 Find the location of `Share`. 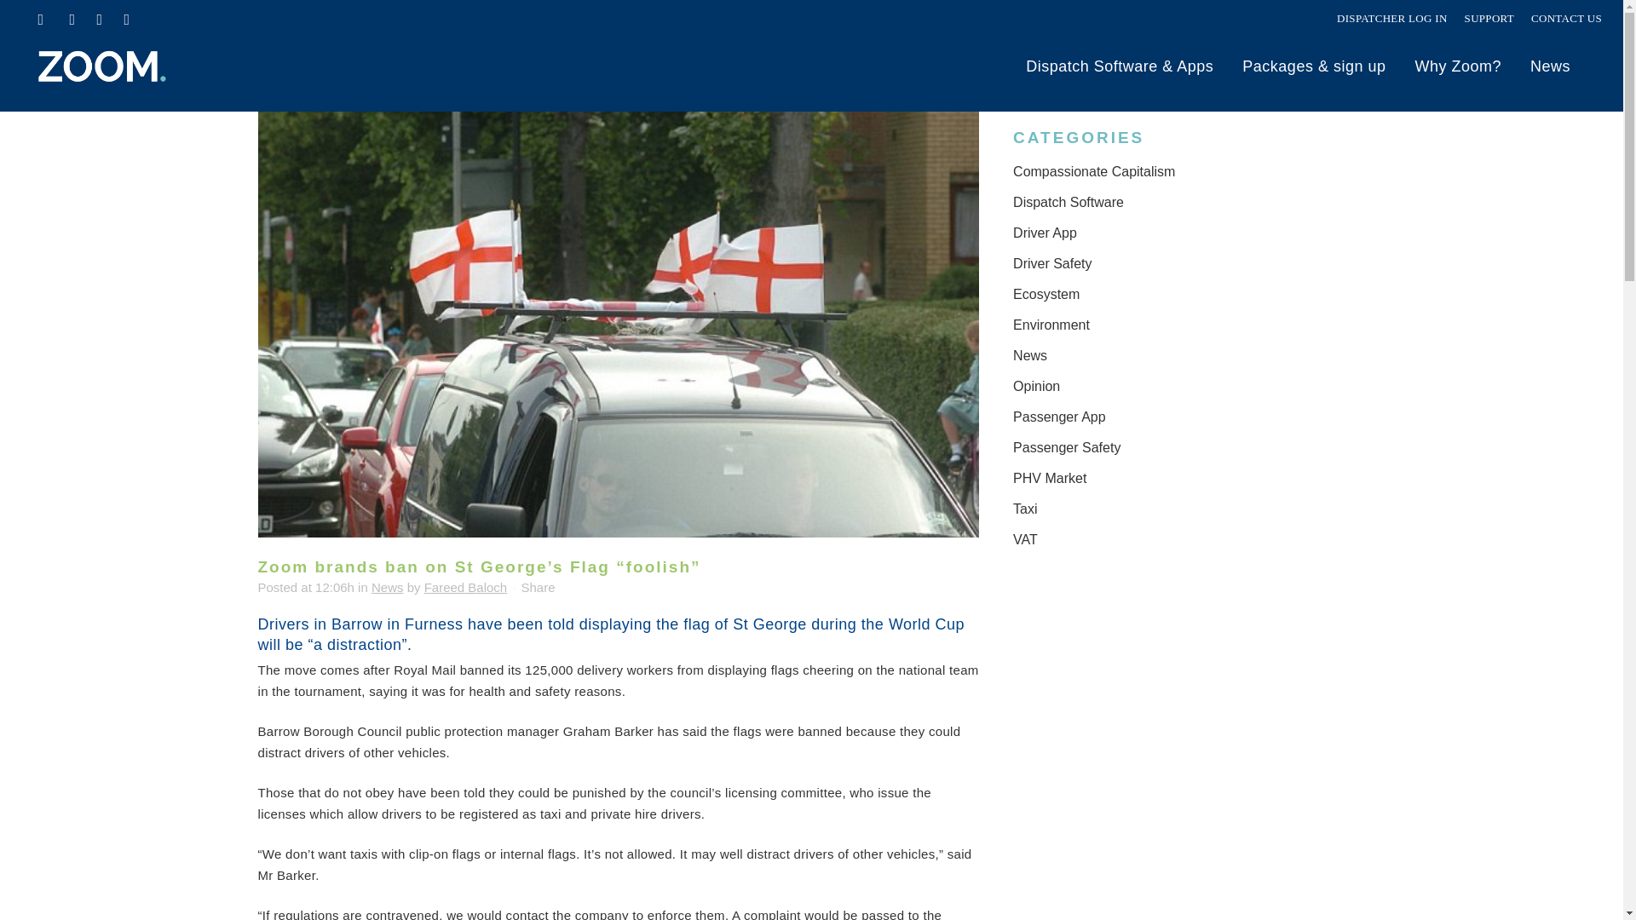

Share is located at coordinates (539, 587).